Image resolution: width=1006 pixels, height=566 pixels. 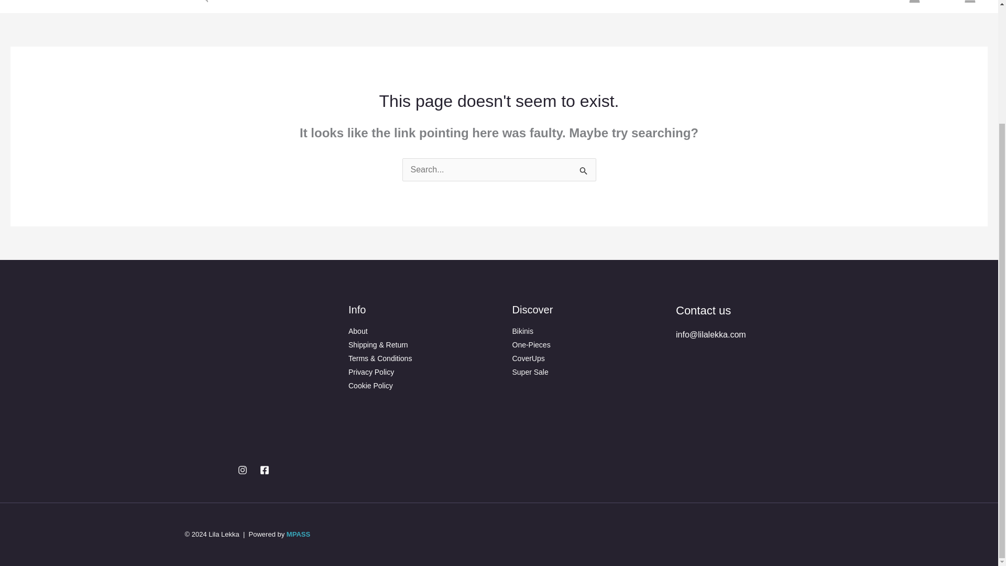 I want to click on Search, so click(x=584, y=171).